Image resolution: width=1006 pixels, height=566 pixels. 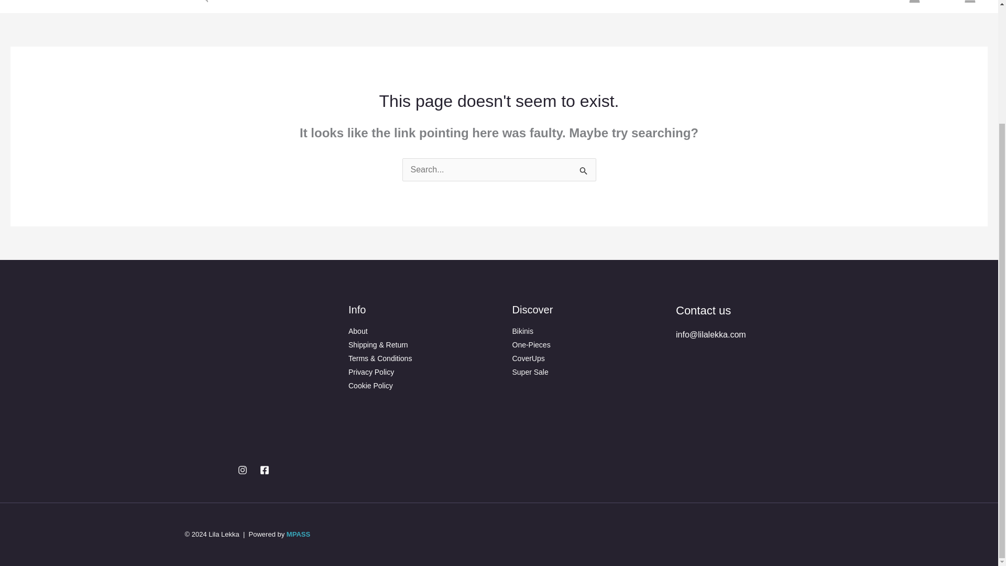 I want to click on Search, so click(x=584, y=171).